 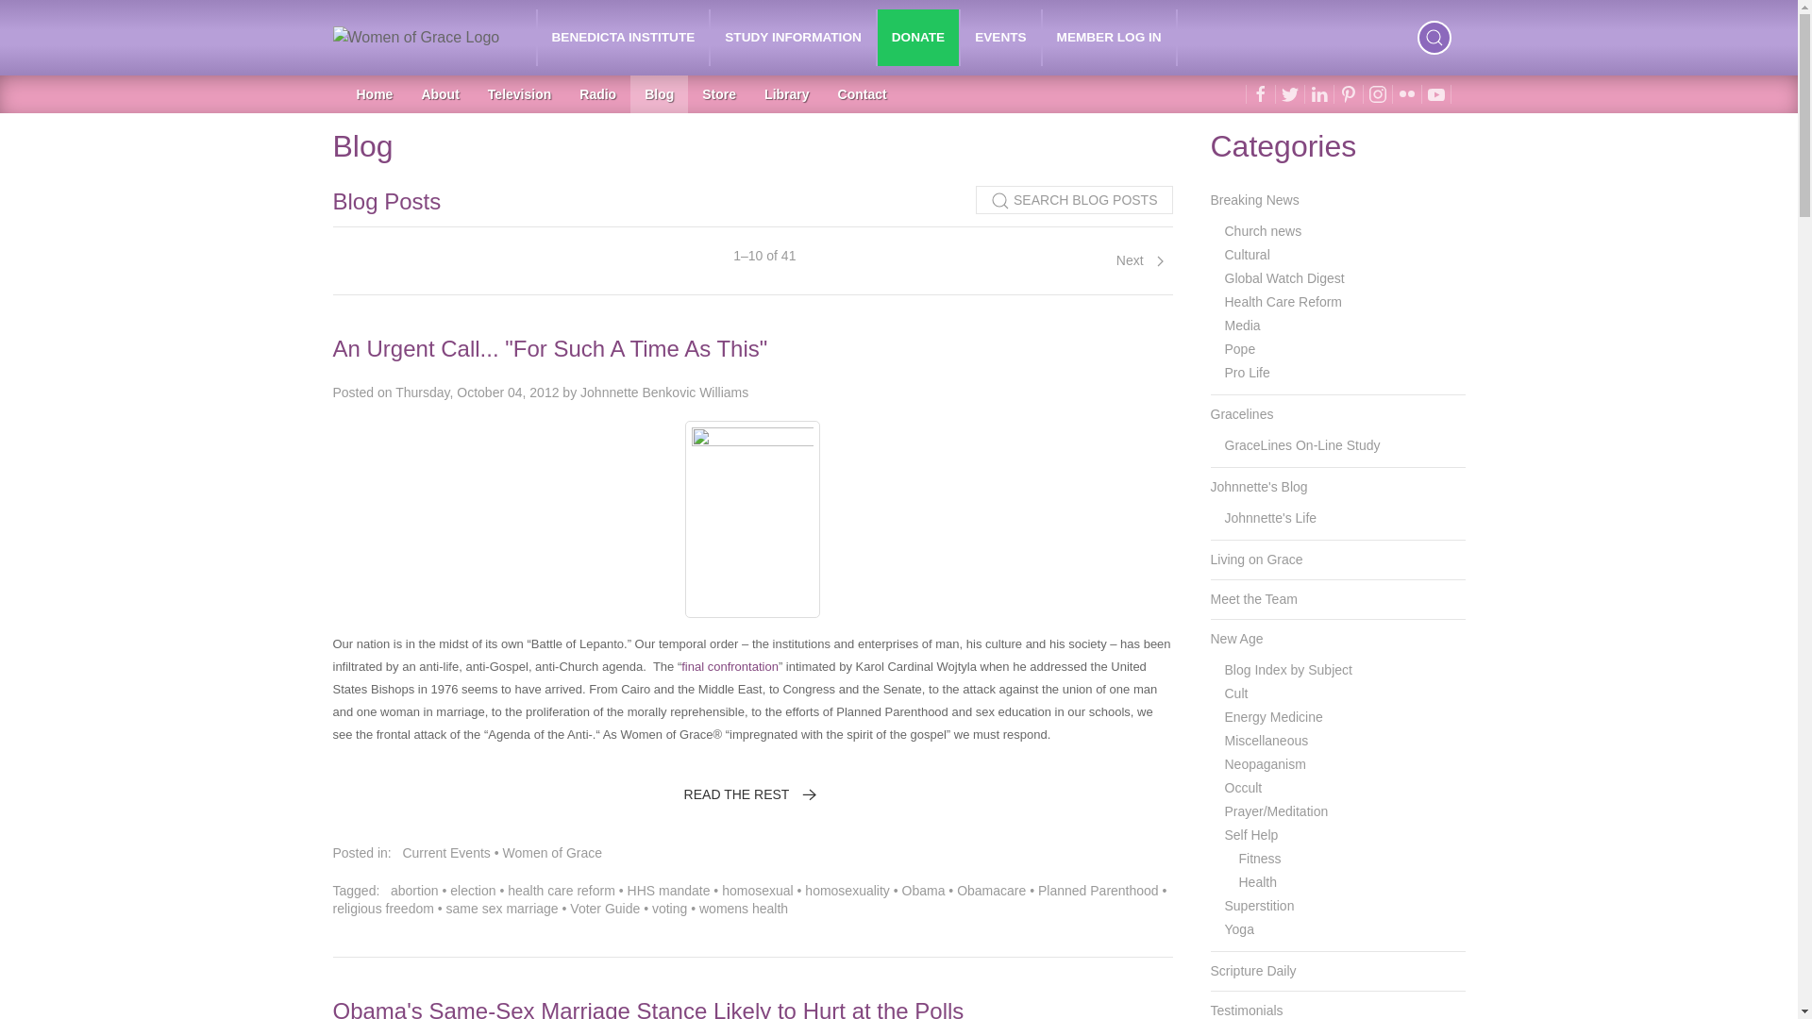 I want to click on final confrontation, so click(x=730, y=666).